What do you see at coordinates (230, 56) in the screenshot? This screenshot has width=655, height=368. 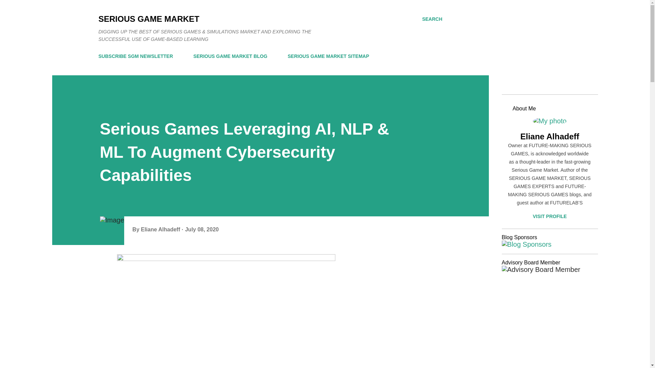 I see `SERIOUS GAME MARKET BLOG` at bounding box center [230, 56].